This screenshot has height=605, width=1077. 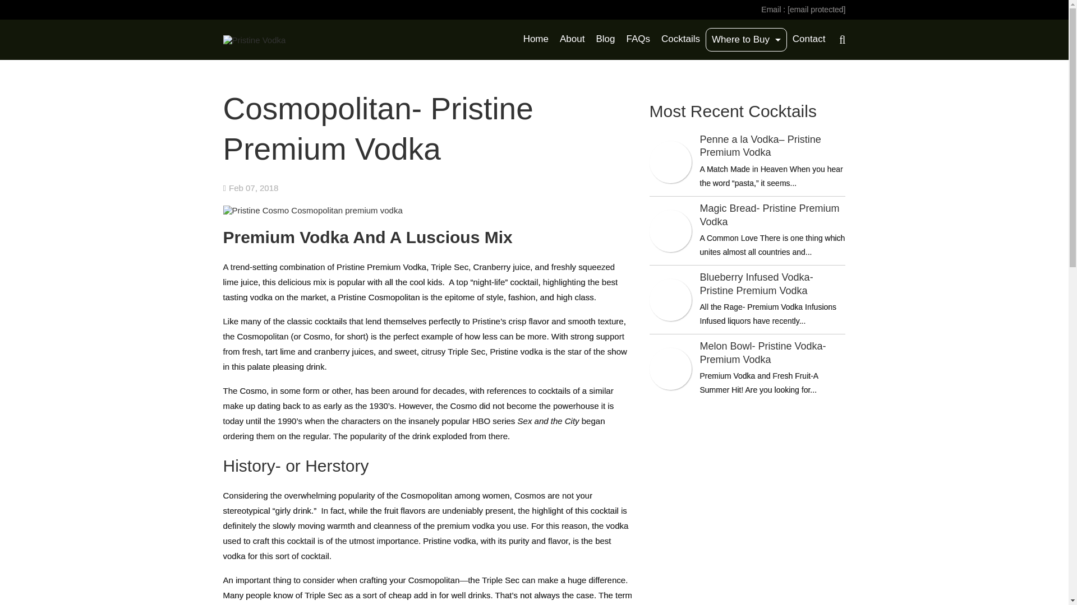 What do you see at coordinates (680, 39) in the screenshot?
I see `Cocktails` at bounding box center [680, 39].